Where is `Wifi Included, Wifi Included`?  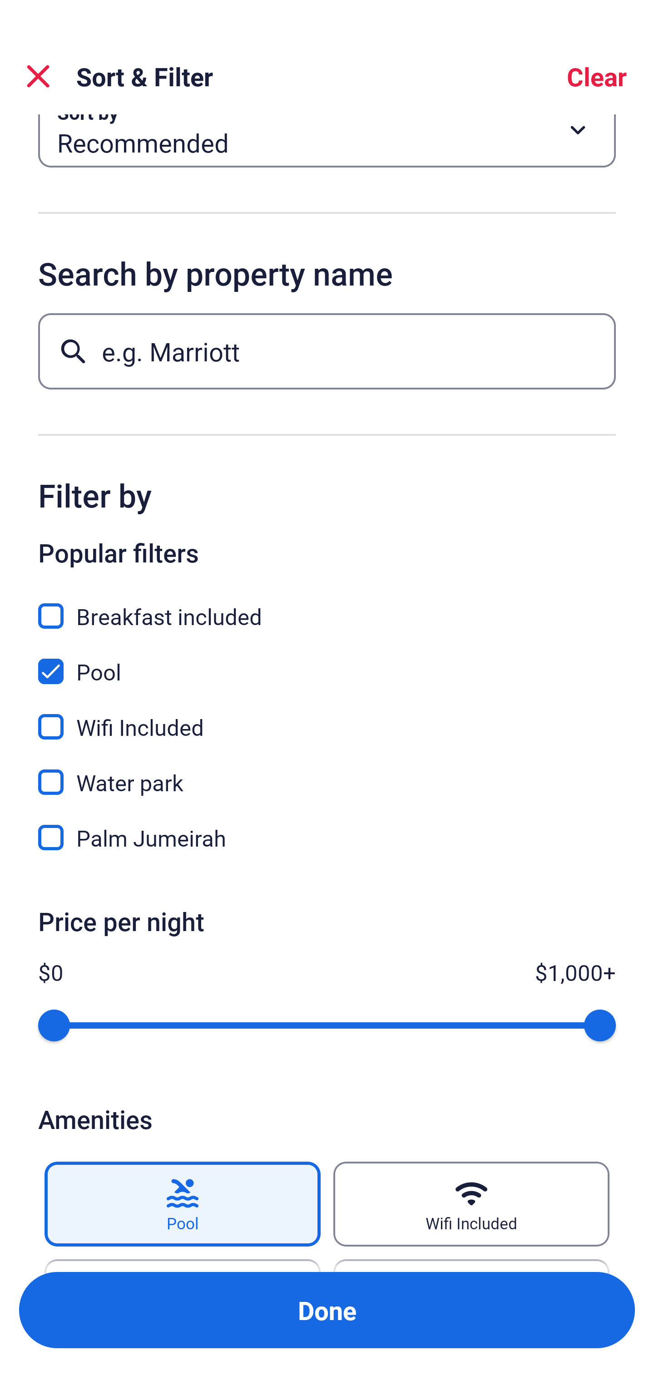
Wifi Included, Wifi Included is located at coordinates (327, 716).